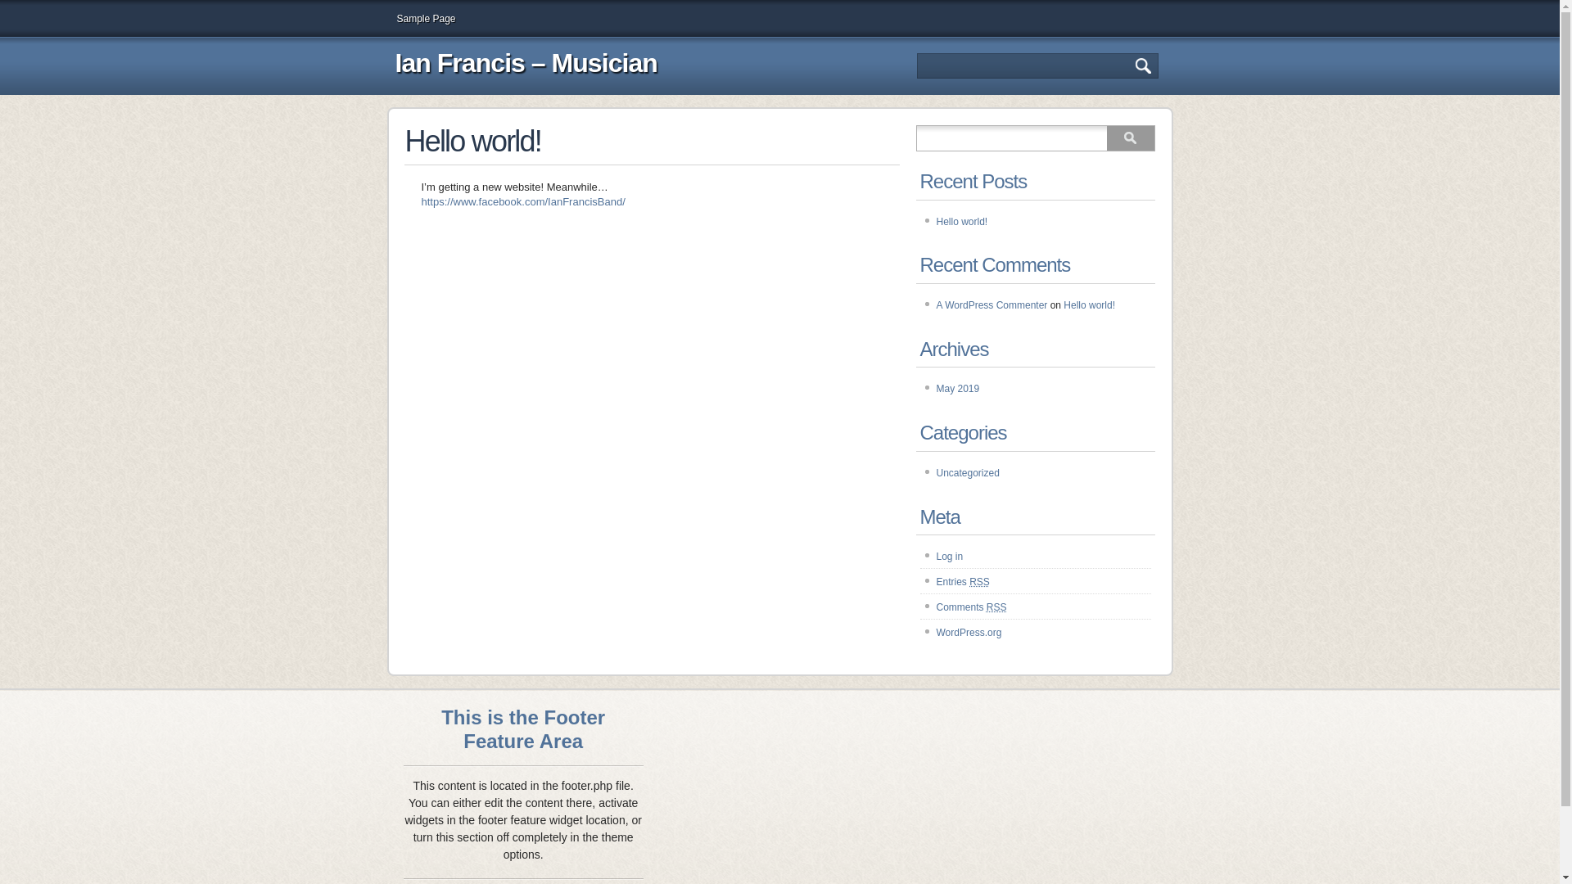  Describe the element at coordinates (992, 305) in the screenshot. I see `A WordPress Commenter` at that location.